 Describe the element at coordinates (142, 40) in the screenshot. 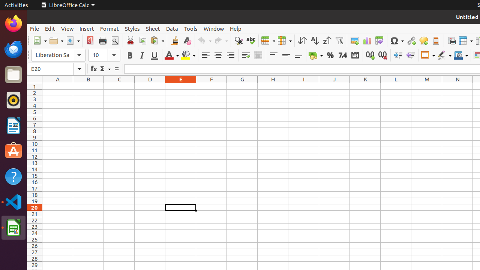

I see `Copy` at that location.